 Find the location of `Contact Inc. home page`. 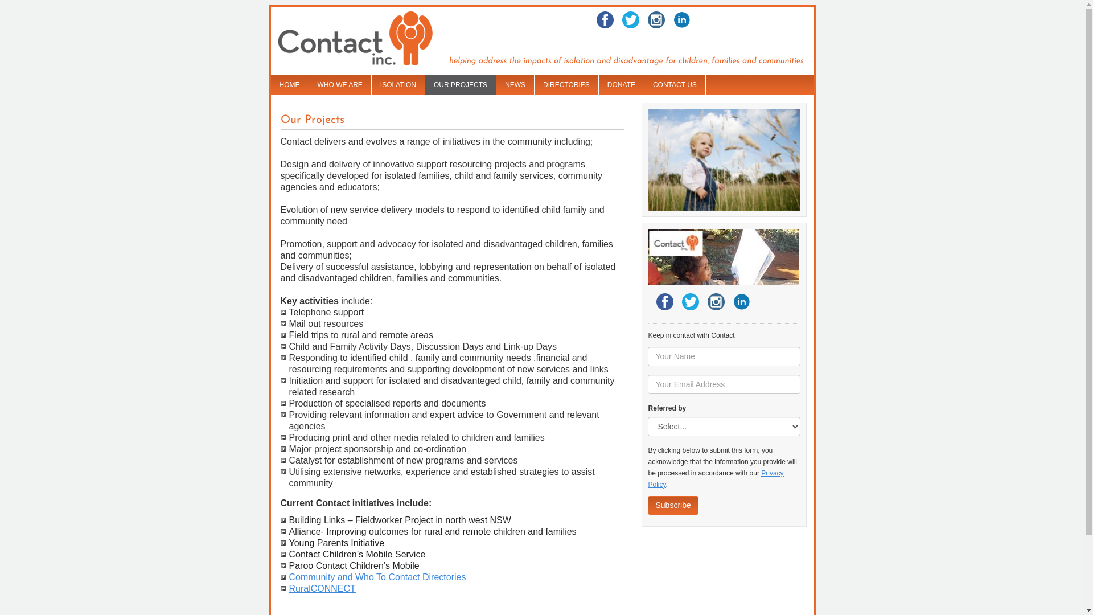

Contact Inc. home page is located at coordinates (373, 40).